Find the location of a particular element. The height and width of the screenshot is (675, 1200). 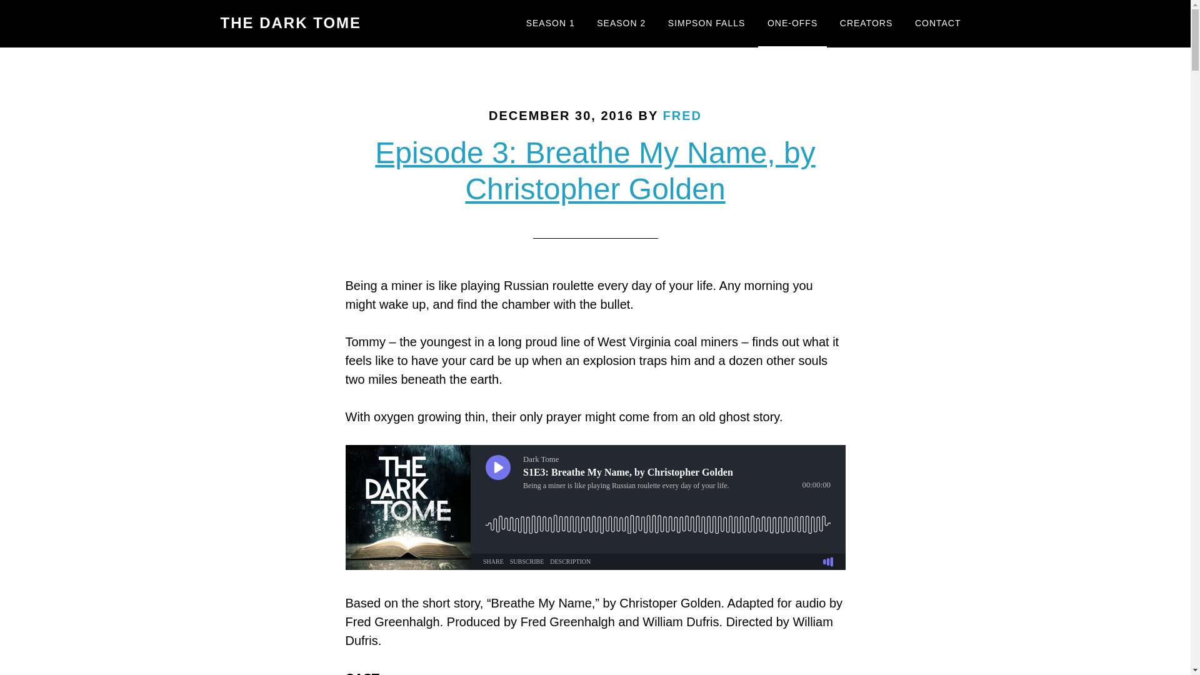

CREATORS is located at coordinates (866, 24).